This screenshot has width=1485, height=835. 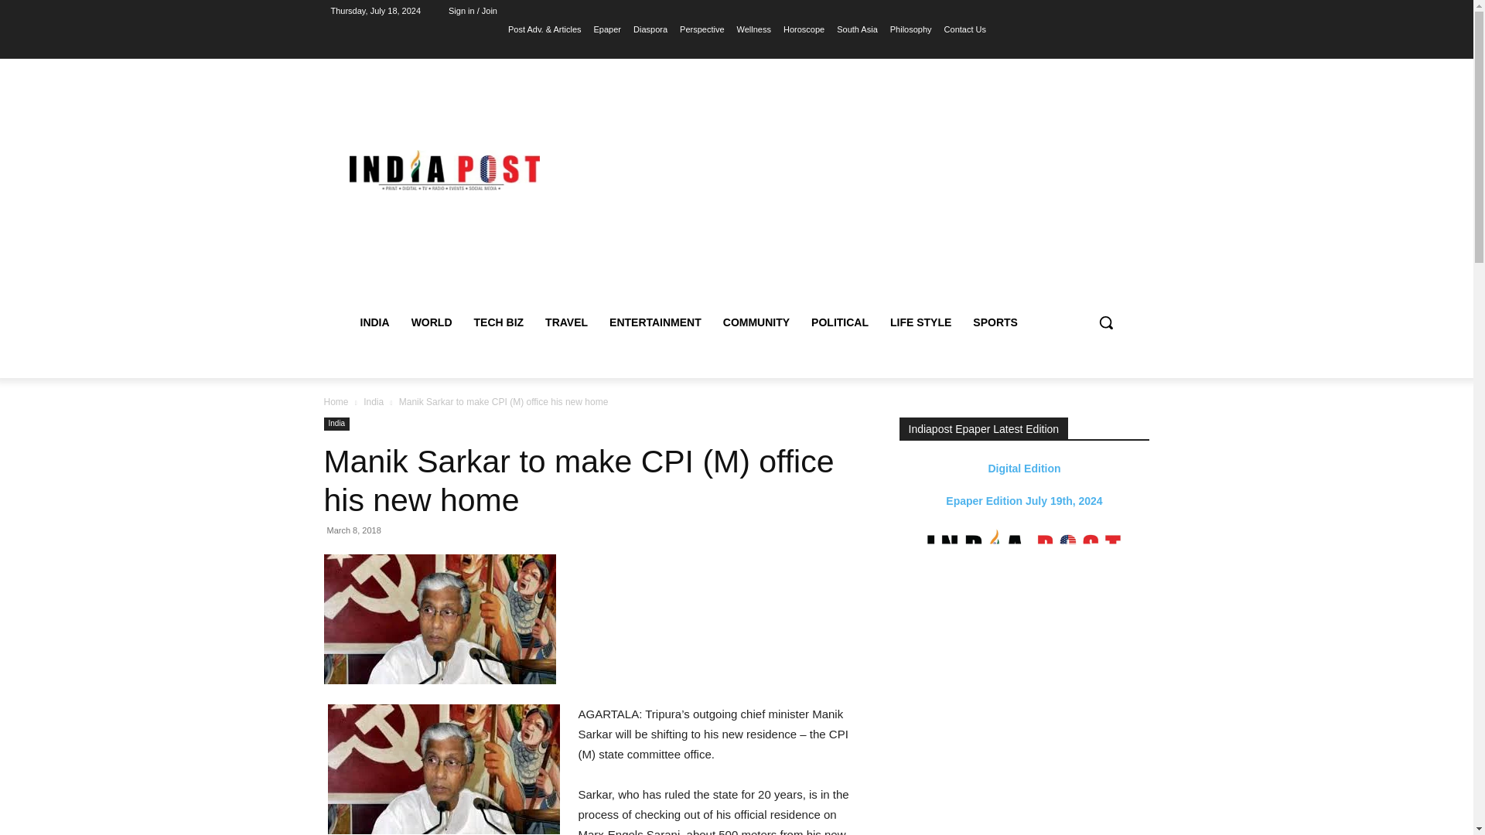 I want to click on TECH BIZ, so click(x=499, y=322).